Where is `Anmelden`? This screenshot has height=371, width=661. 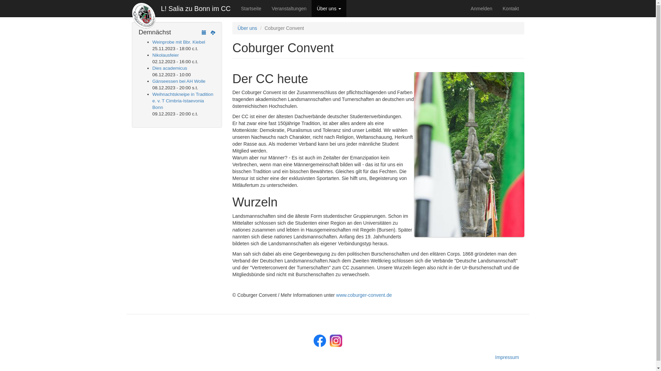
Anmelden is located at coordinates (481, 9).